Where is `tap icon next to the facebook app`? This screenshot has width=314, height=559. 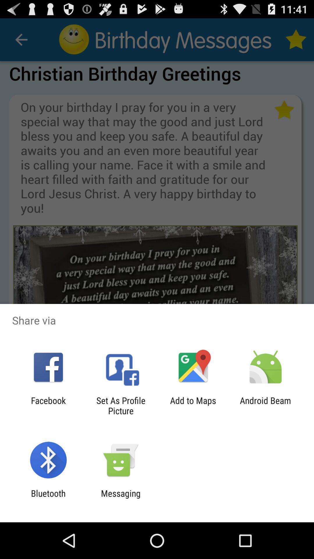 tap icon next to the facebook app is located at coordinates (121, 406).